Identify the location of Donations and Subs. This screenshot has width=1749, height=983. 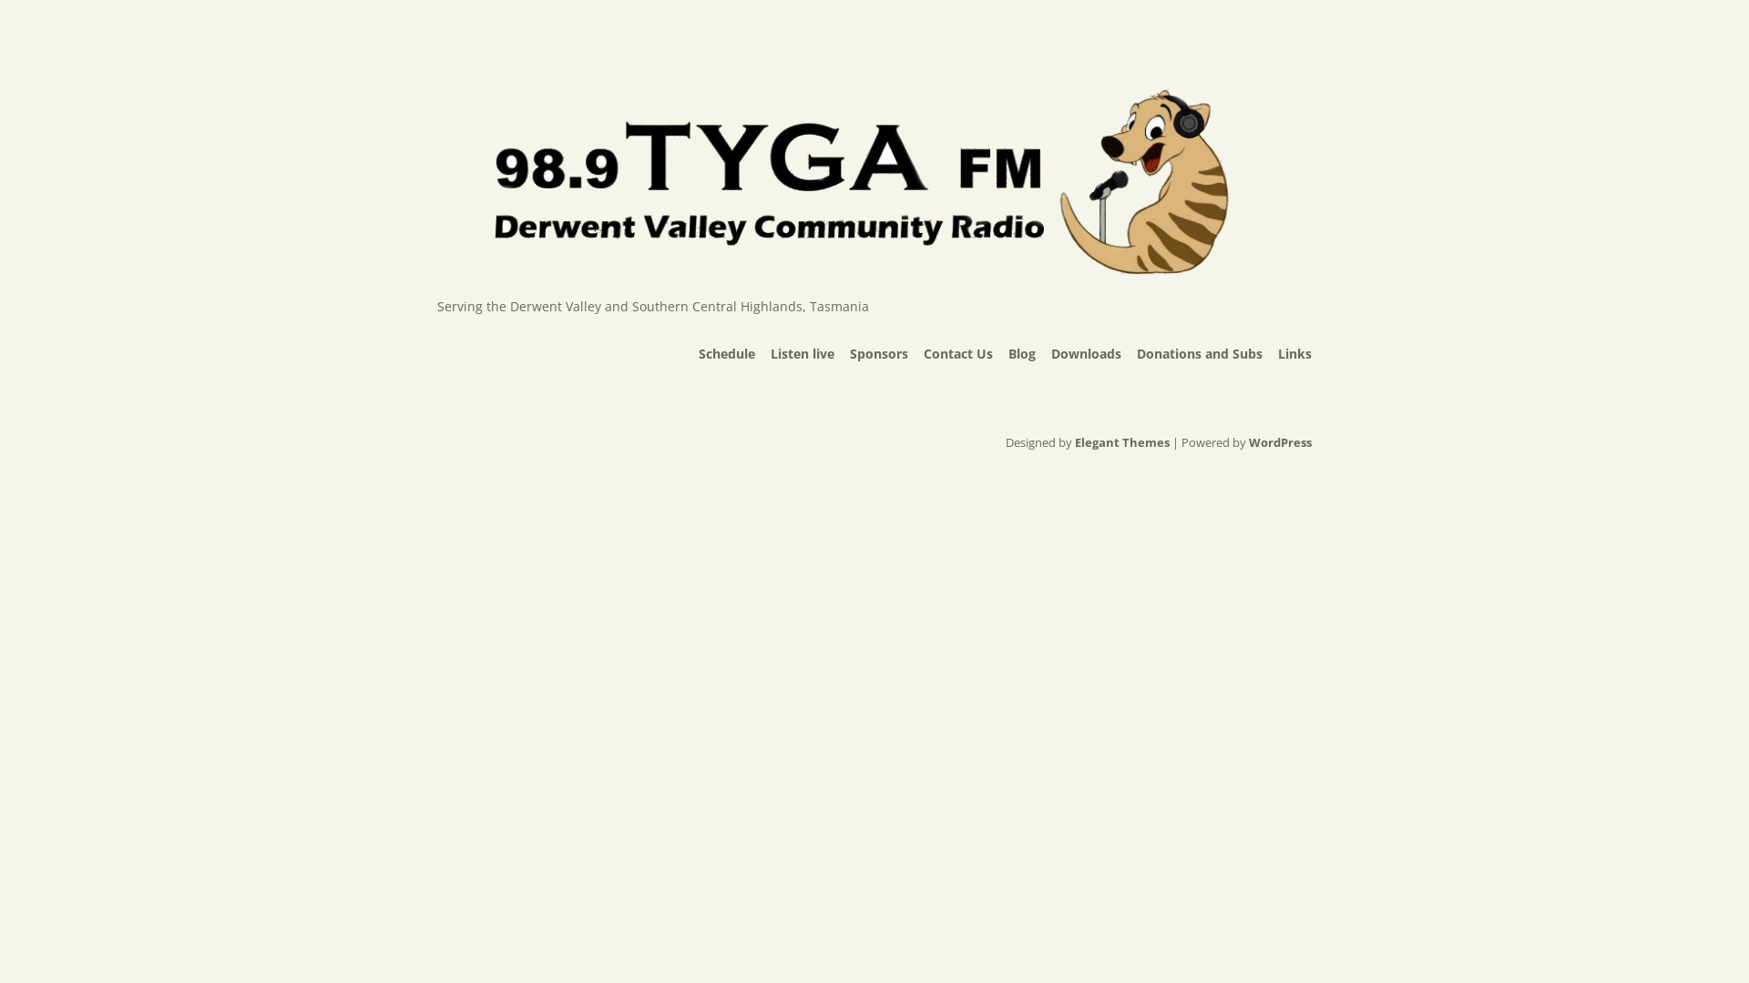
(1200, 354).